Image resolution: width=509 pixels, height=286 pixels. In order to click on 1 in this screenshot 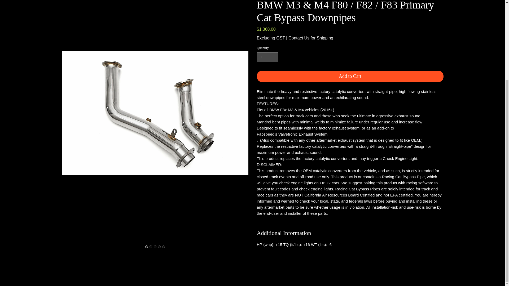, I will do `click(267, 57)`.